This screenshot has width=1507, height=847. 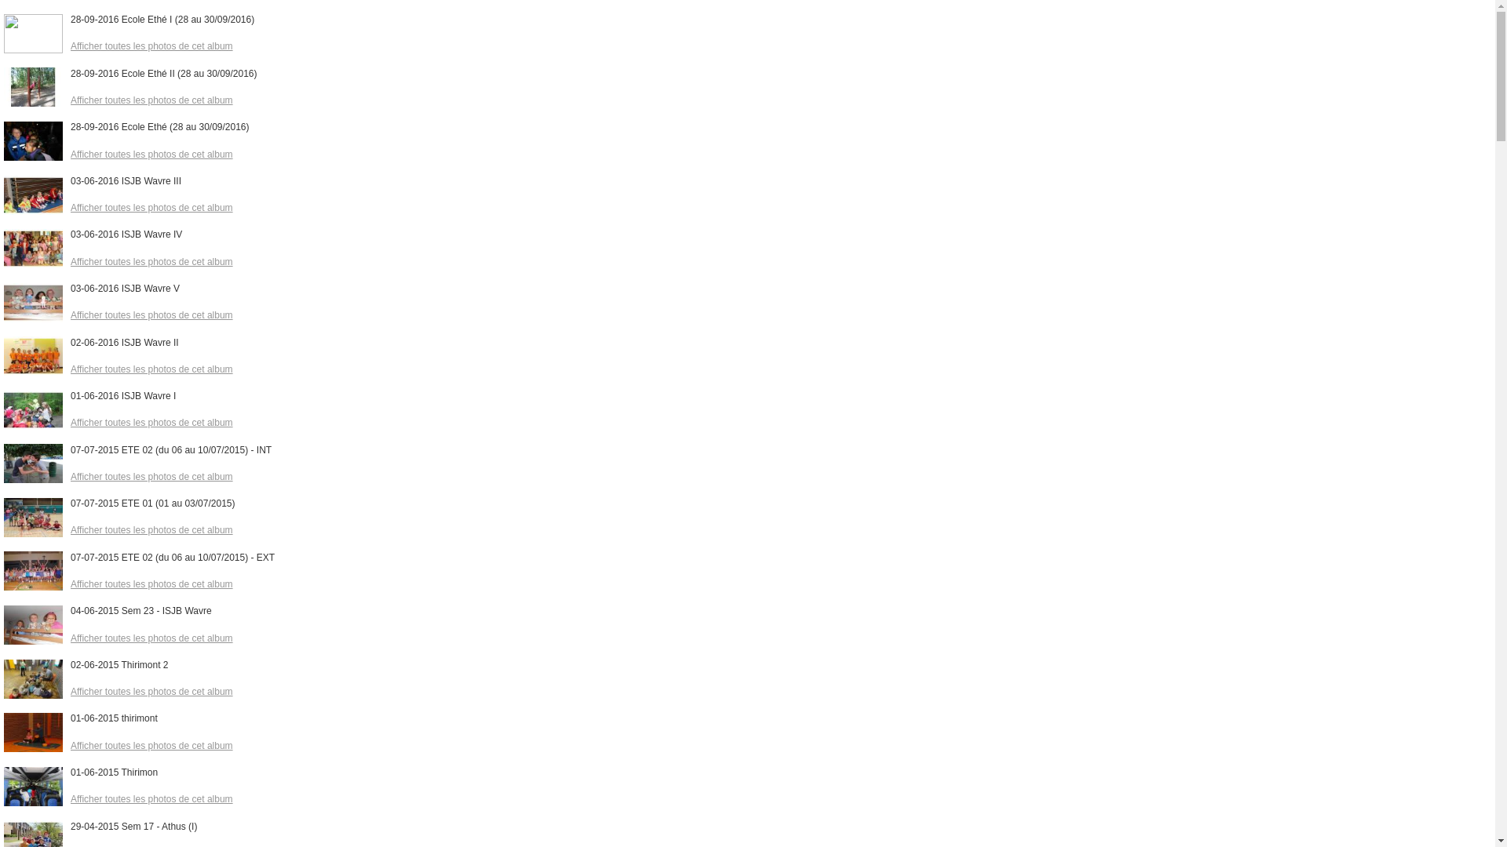 I want to click on Afficher toutes les photos de cet album, so click(x=152, y=208).